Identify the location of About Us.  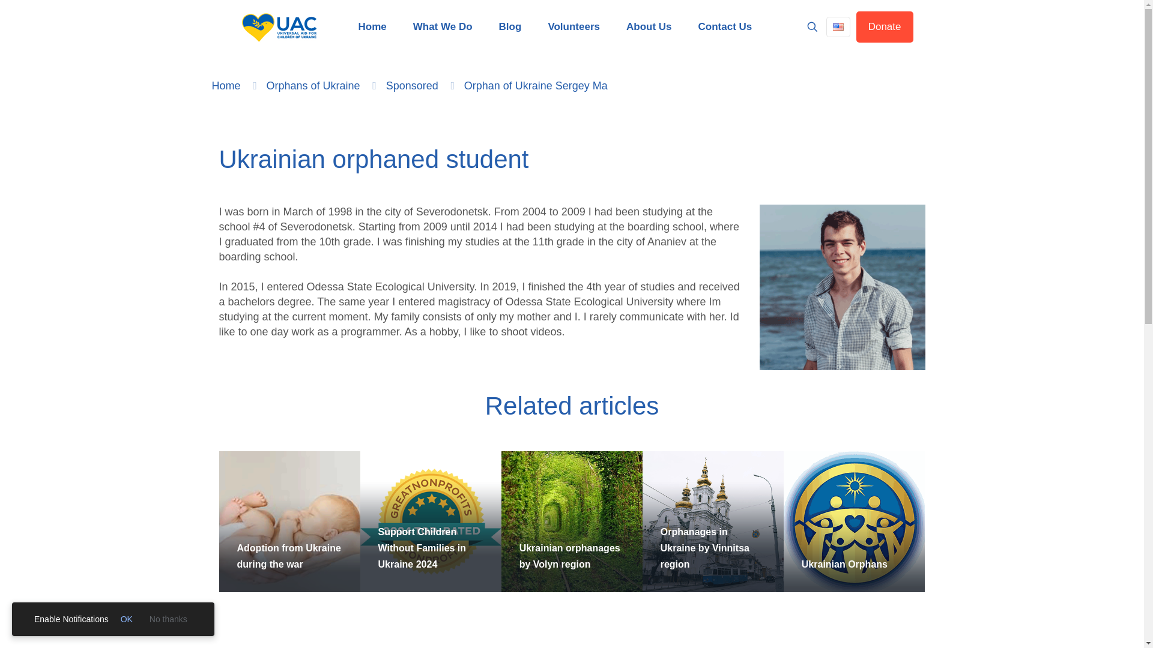
(649, 27).